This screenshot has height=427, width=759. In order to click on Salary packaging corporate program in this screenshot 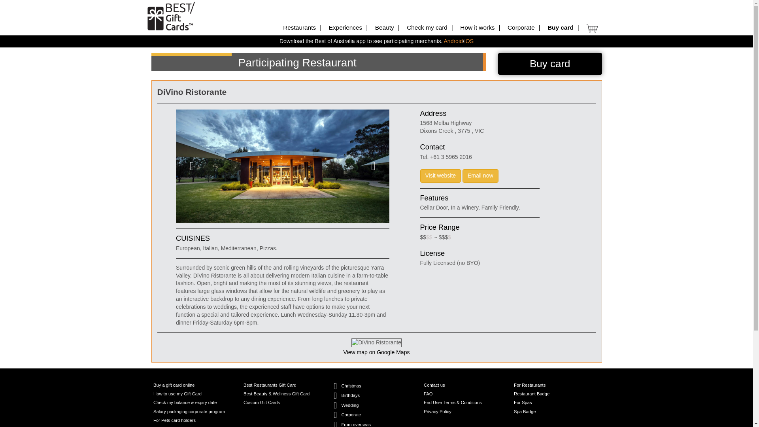, I will do `click(189, 411)`.